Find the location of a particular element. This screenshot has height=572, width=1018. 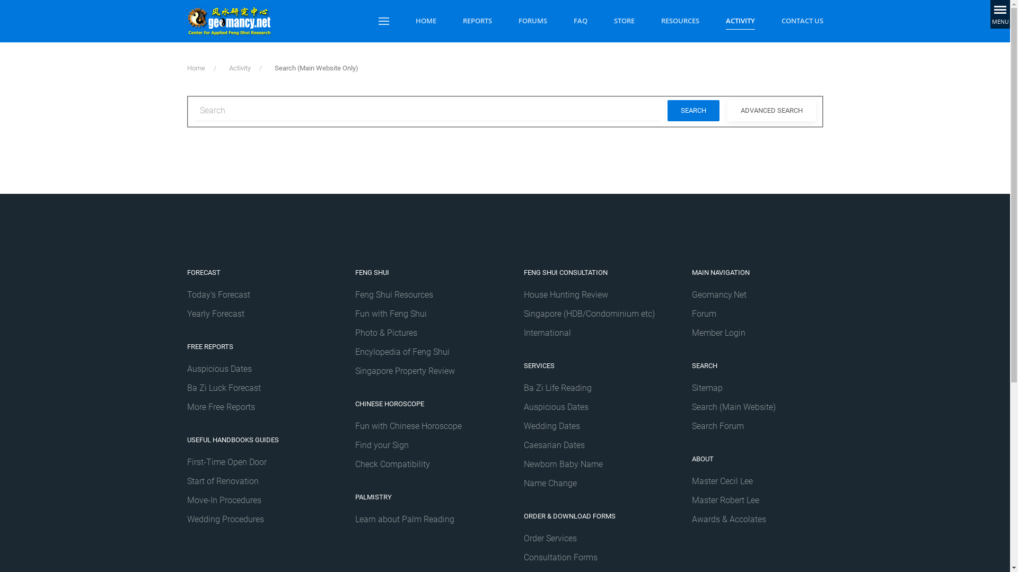

International is located at coordinates (547, 333).